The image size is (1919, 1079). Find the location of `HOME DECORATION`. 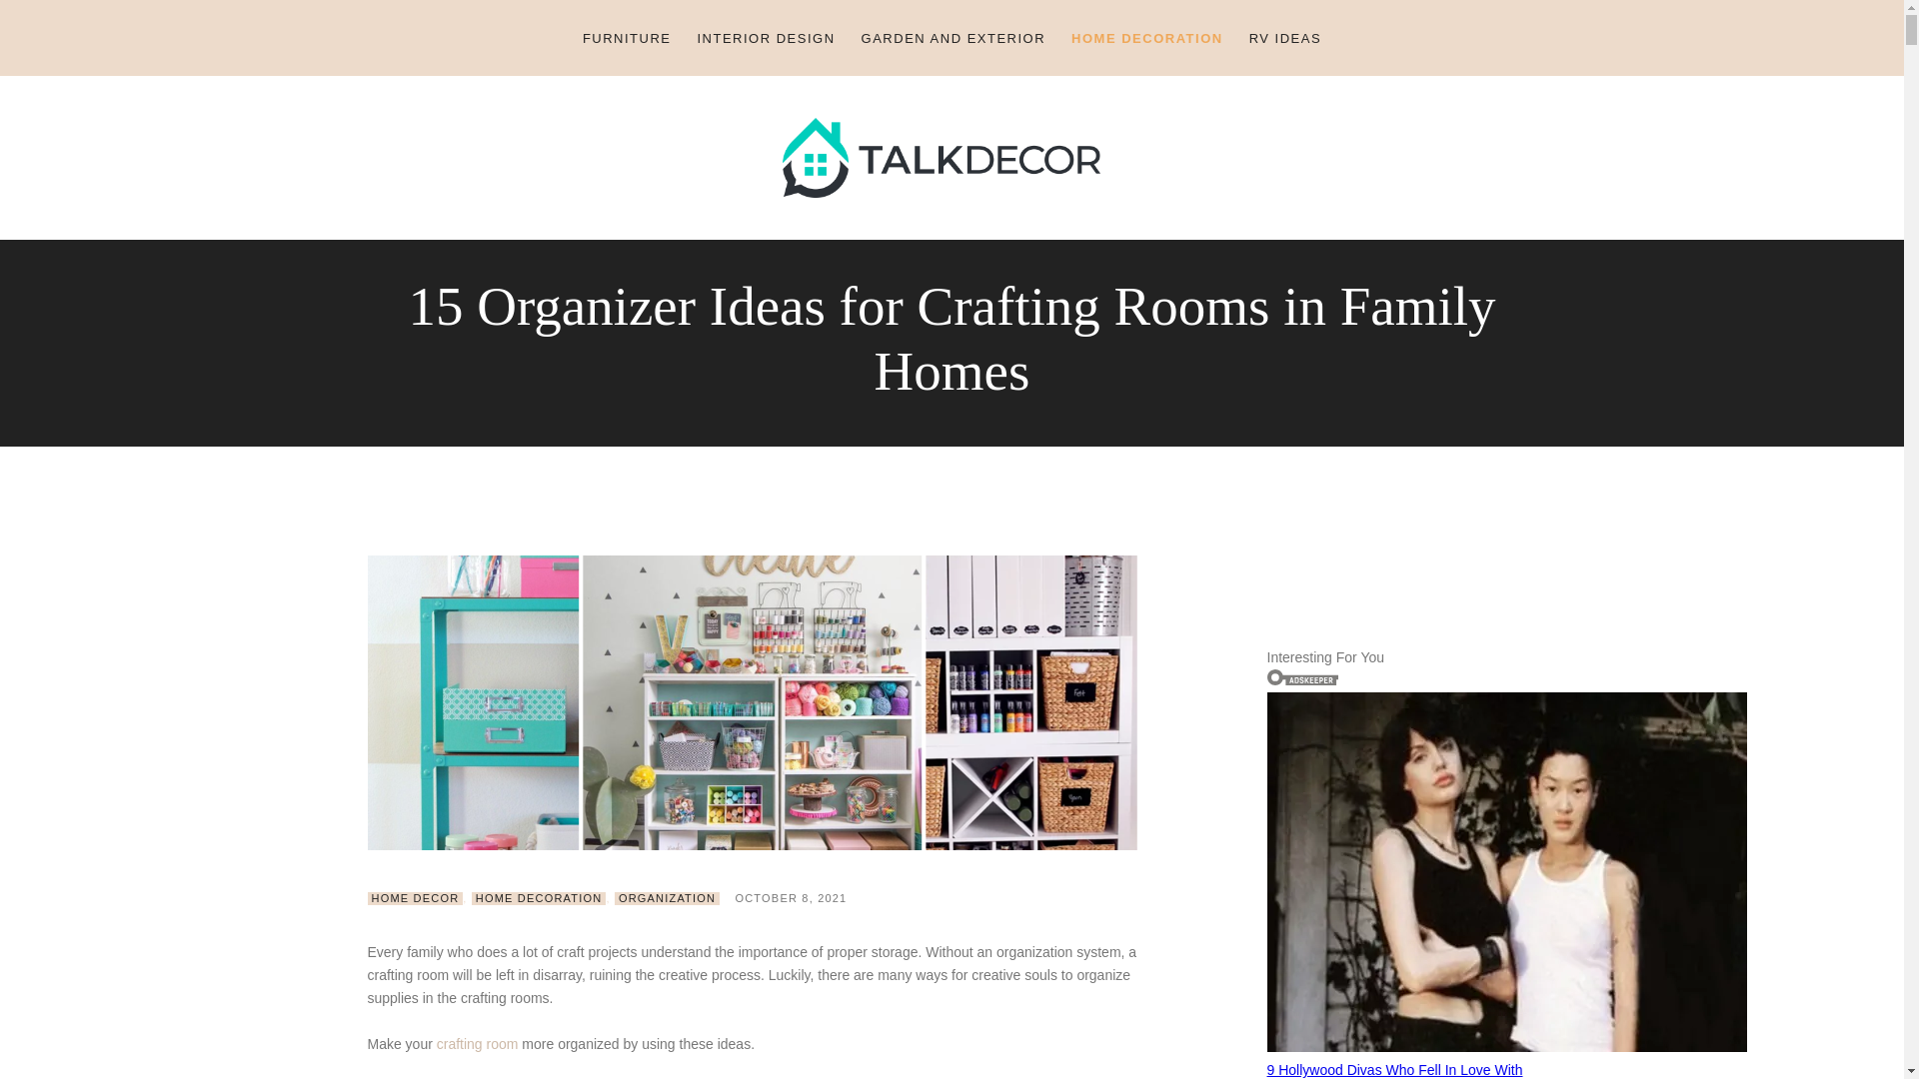

HOME DECORATION is located at coordinates (1147, 38).